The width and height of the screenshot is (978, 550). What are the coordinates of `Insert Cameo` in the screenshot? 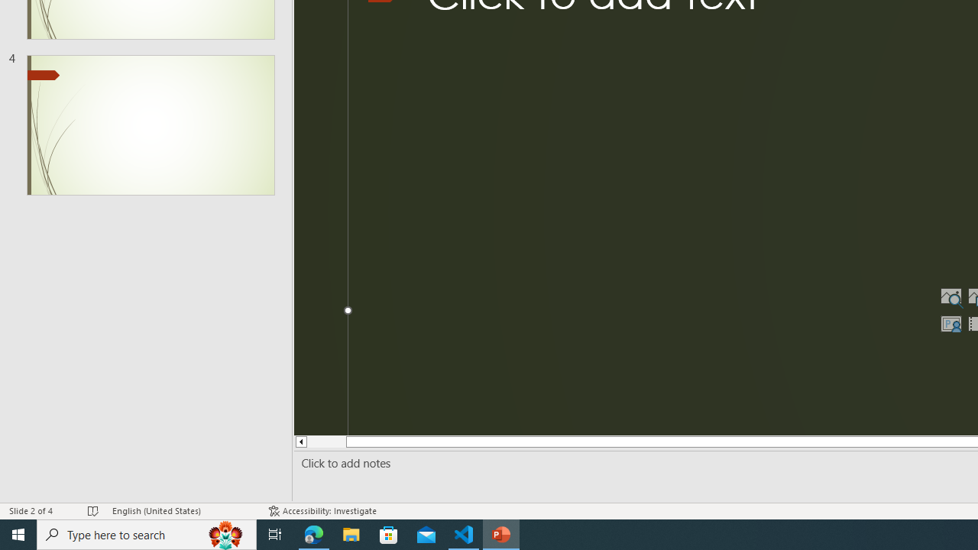 It's located at (950, 324).